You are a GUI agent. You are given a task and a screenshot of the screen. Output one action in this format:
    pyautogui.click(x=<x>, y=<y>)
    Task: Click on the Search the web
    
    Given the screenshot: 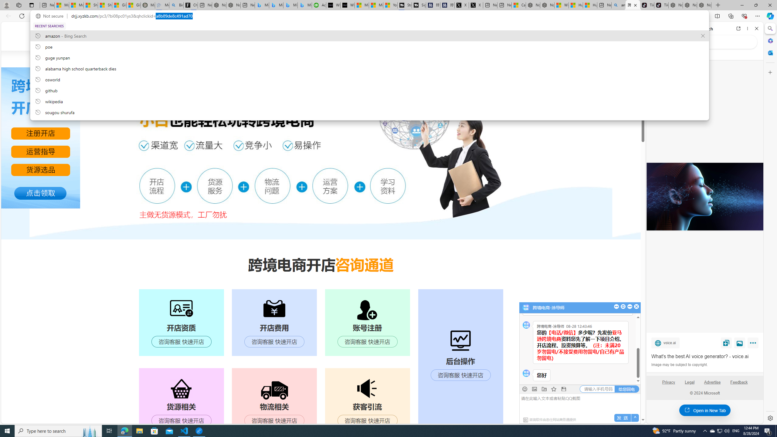 What is the action you would take?
    pyautogui.click(x=708, y=42)
    